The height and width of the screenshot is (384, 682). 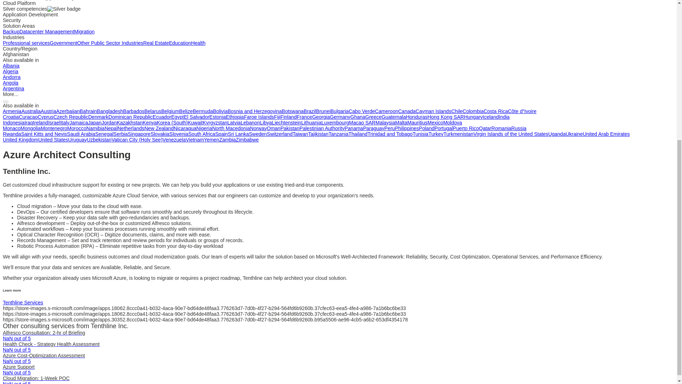 What do you see at coordinates (85, 32) in the screenshot?
I see `Migration` at bounding box center [85, 32].